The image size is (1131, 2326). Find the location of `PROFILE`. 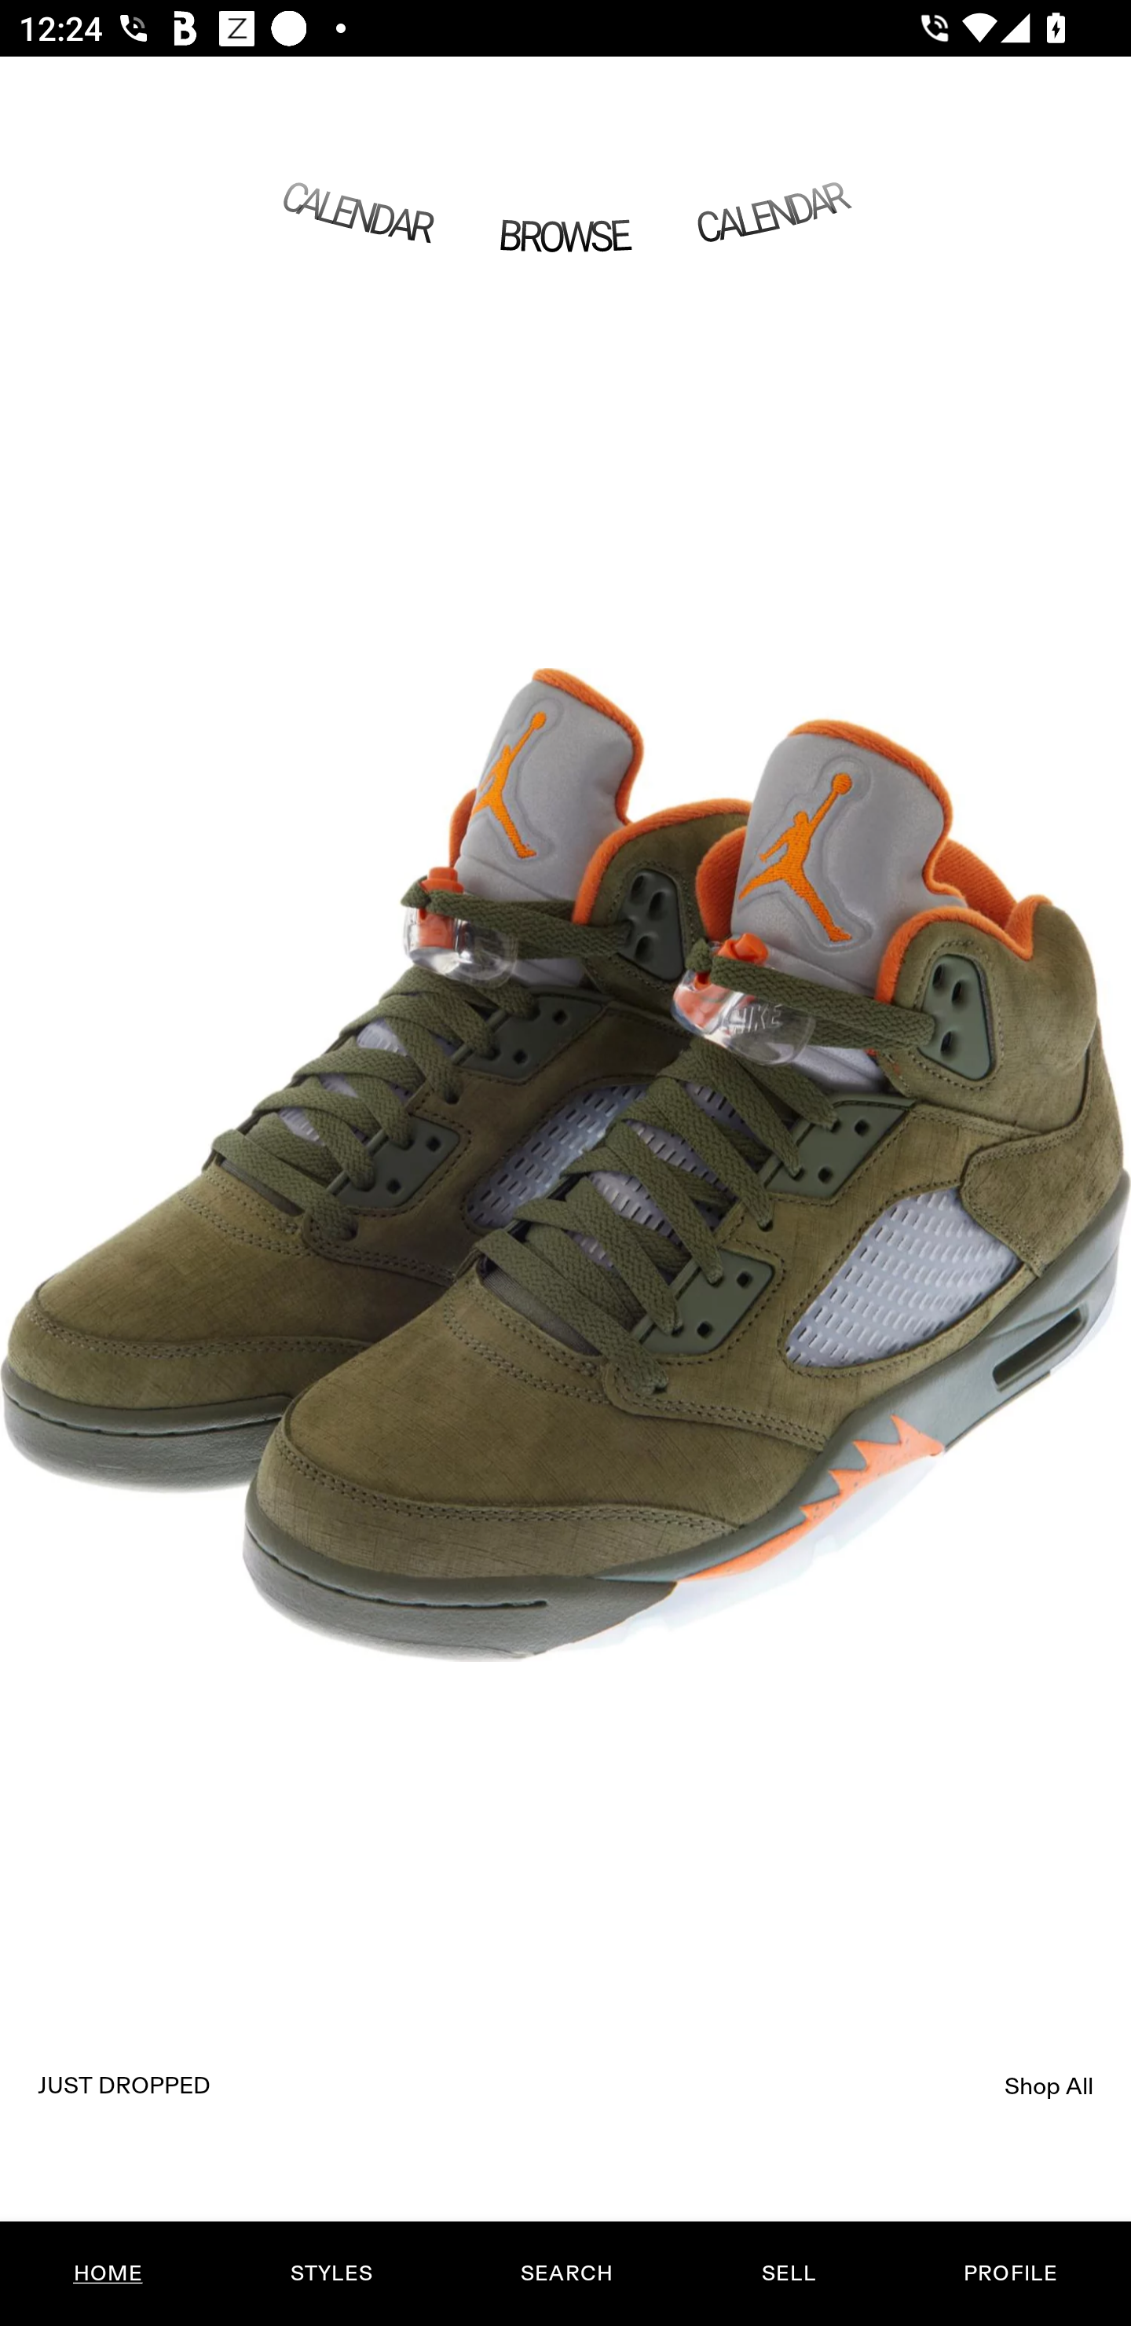

PROFILE is located at coordinates (1010, 2273).